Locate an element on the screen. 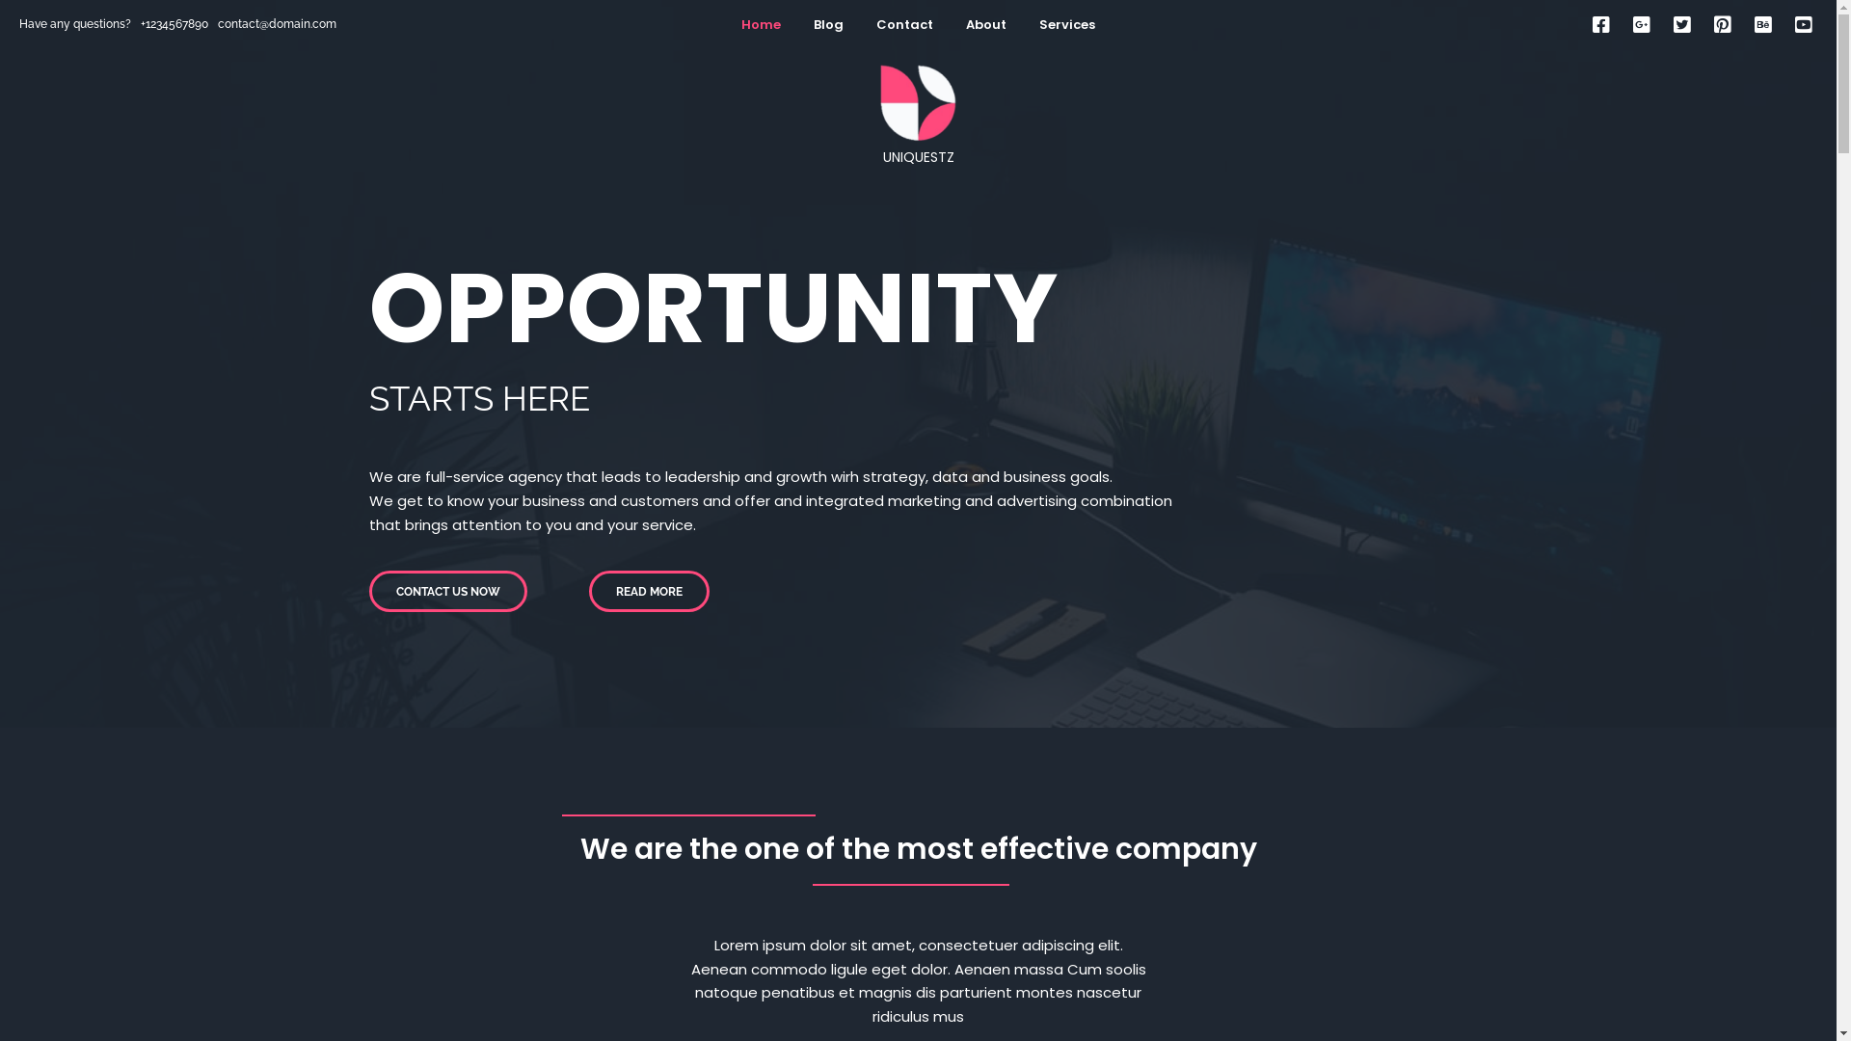  UNIQUESTZ is located at coordinates (918, 116).